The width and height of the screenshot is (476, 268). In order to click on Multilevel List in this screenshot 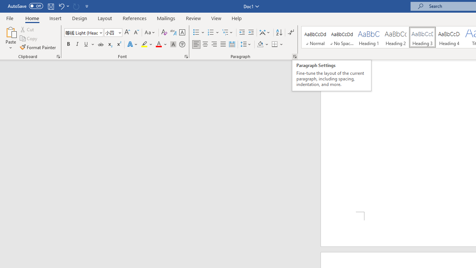, I will do `click(228, 33)`.